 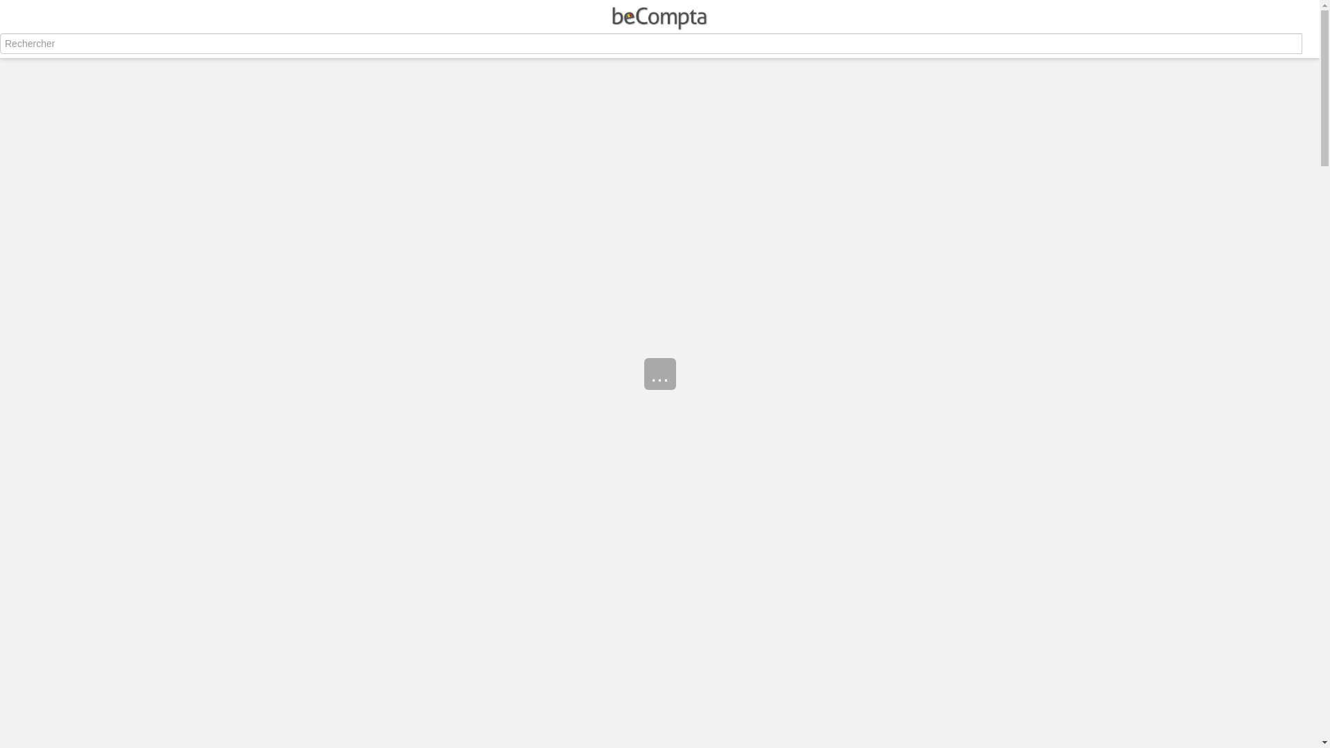 I want to click on Rechercher, so click(x=1, y=54).